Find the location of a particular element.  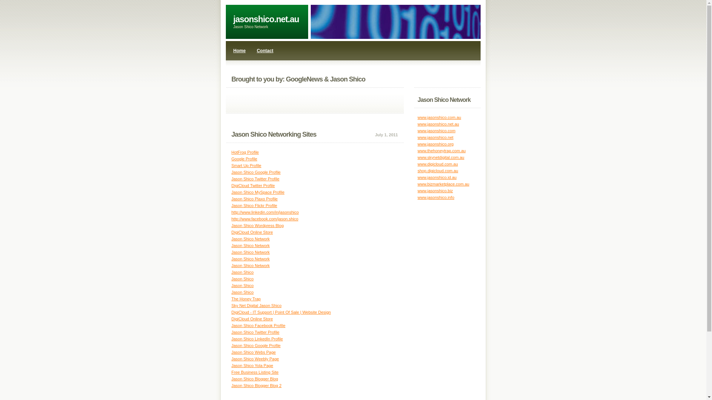

http://www.linkedin.com/in/jasonshico is located at coordinates (265, 212).